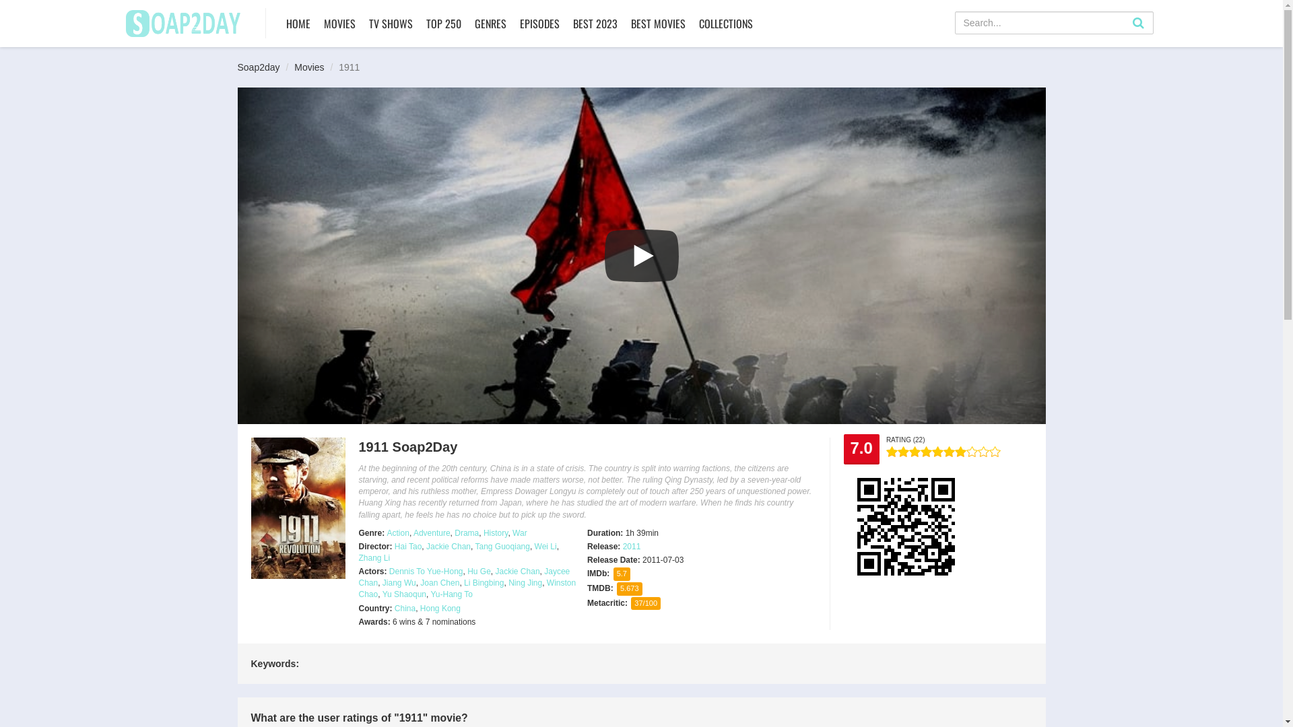 The image size is (1293, 727). What do you see at coordinates (298, 508) in the screenshot?
I see `1911` at bounding box center [298, 508].